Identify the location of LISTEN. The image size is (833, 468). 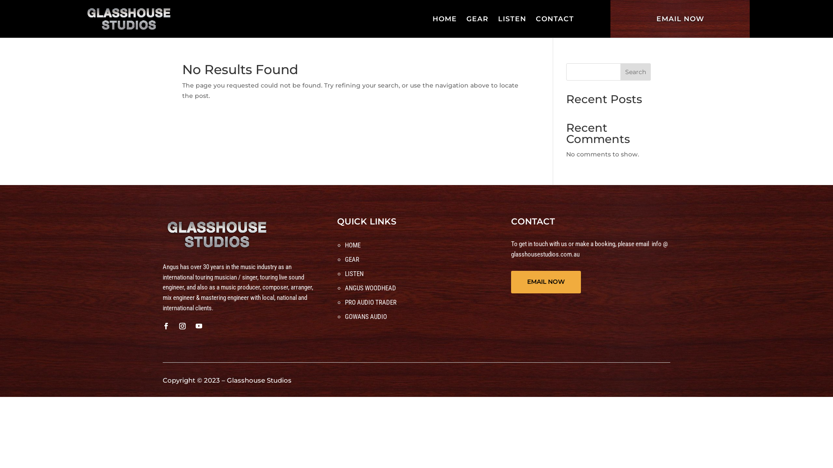
(512, 19).